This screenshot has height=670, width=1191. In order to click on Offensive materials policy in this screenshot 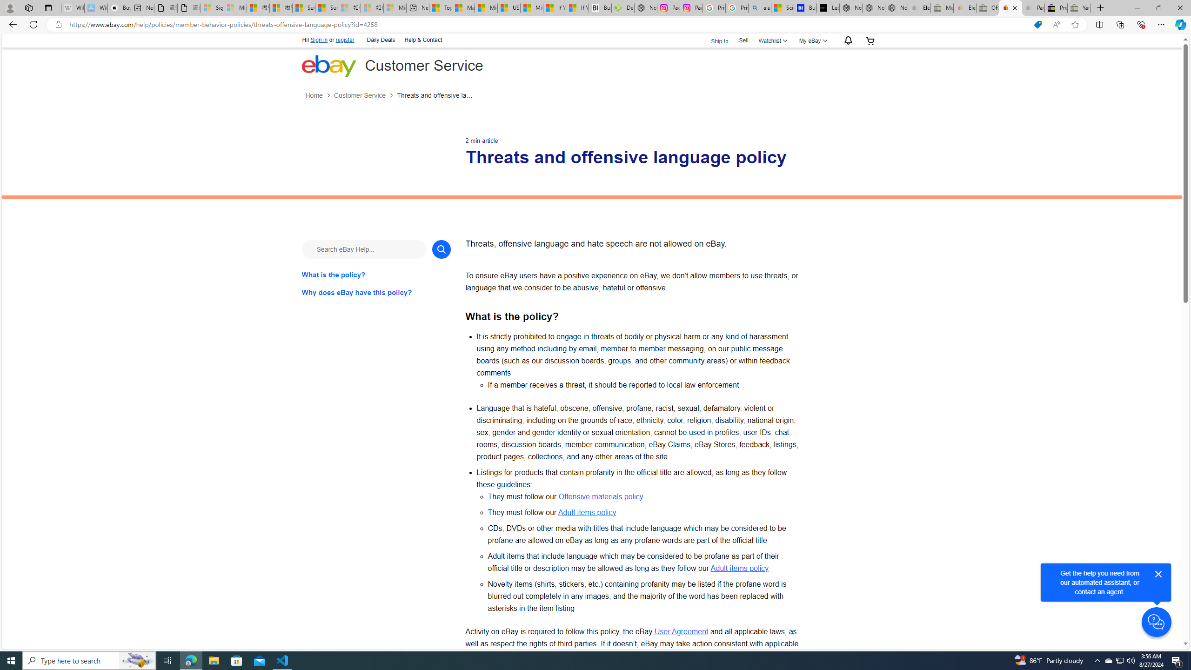, I will do `click(601, 496)`.